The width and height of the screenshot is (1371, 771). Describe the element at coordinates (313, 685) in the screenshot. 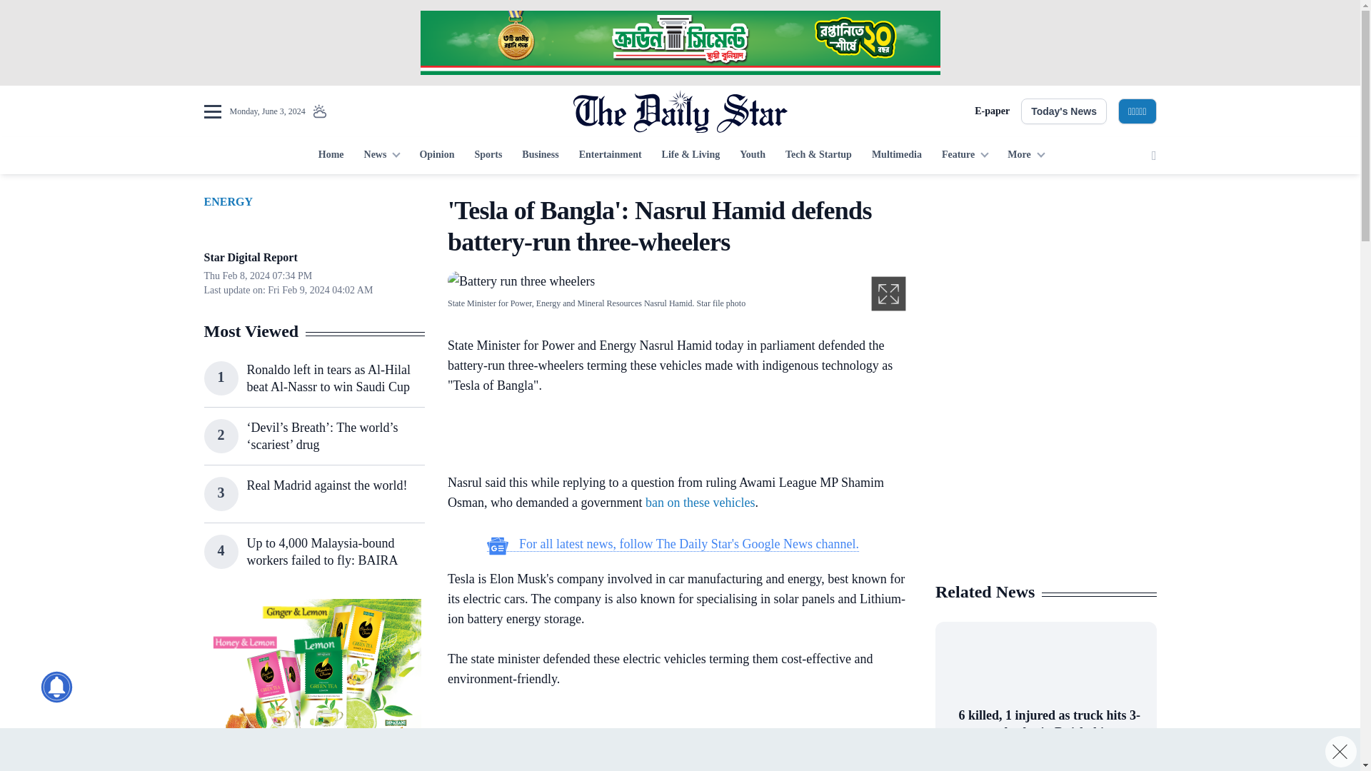

I see `3rd party ad content` at that location.